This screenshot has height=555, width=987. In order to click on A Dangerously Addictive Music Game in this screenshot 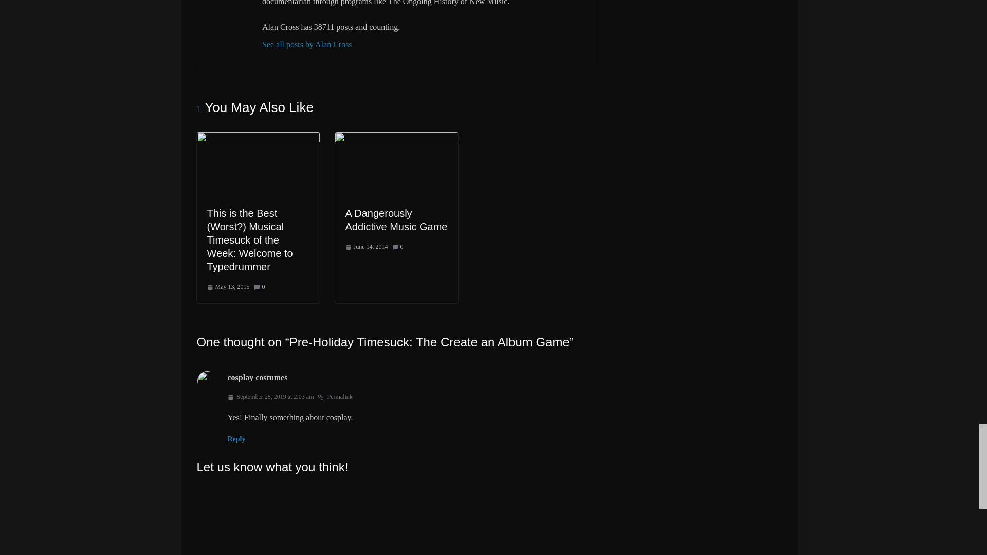, I will do `click(396, 139)`.